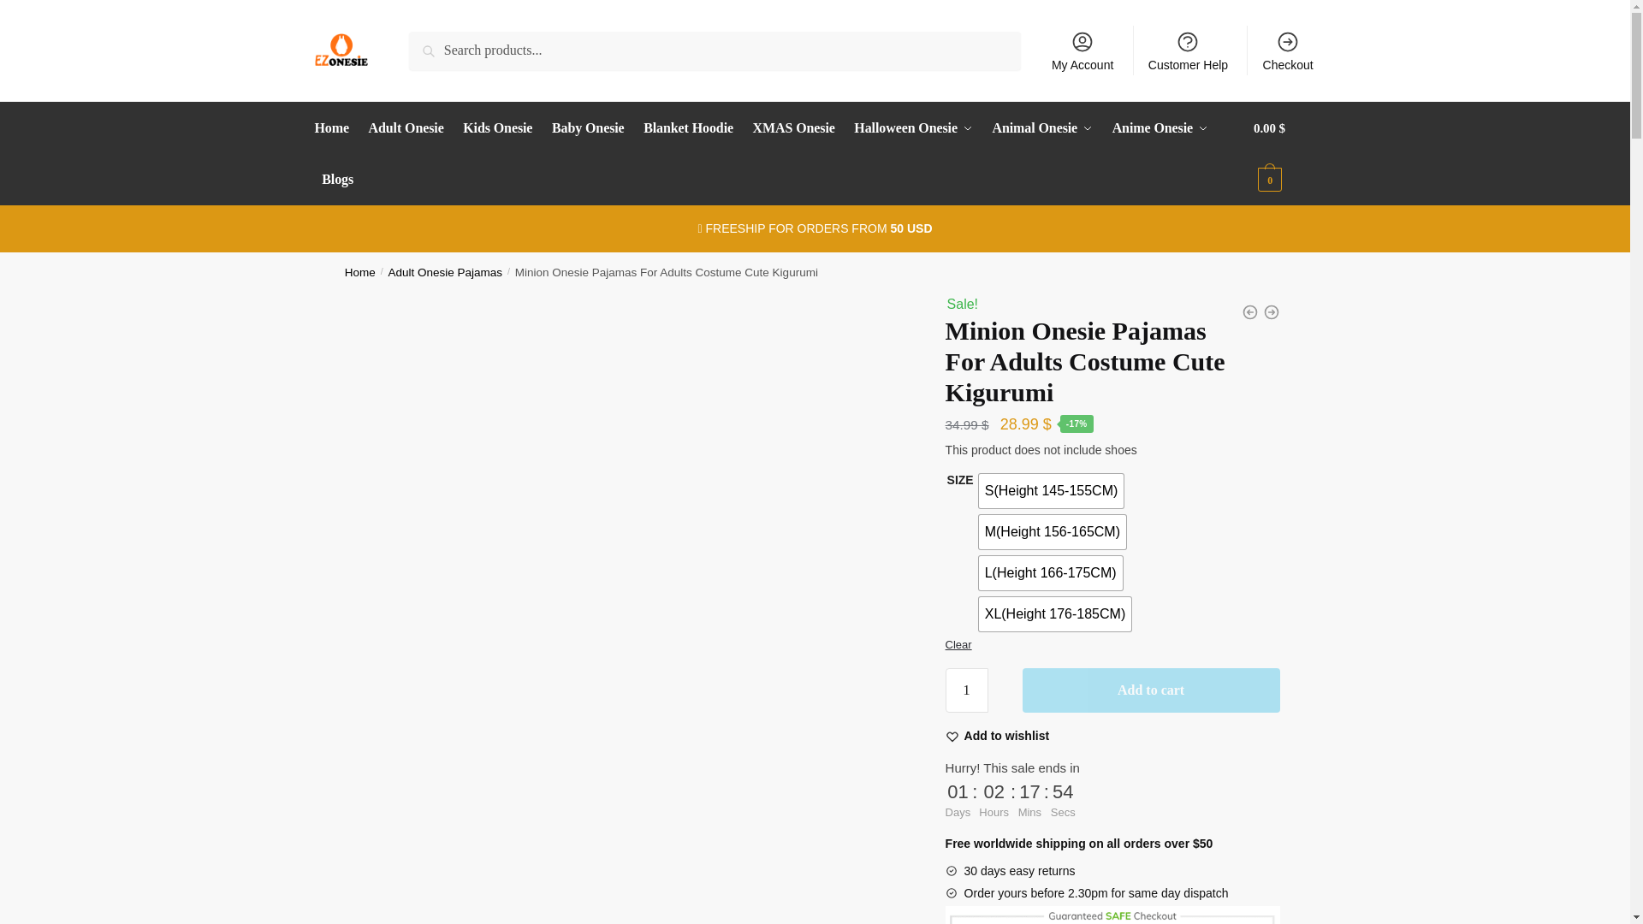 This screenshot has width=1643, height=924. Describe the element at coordinates (338, 180) in the screenshot. I see `Blogs` at that location.